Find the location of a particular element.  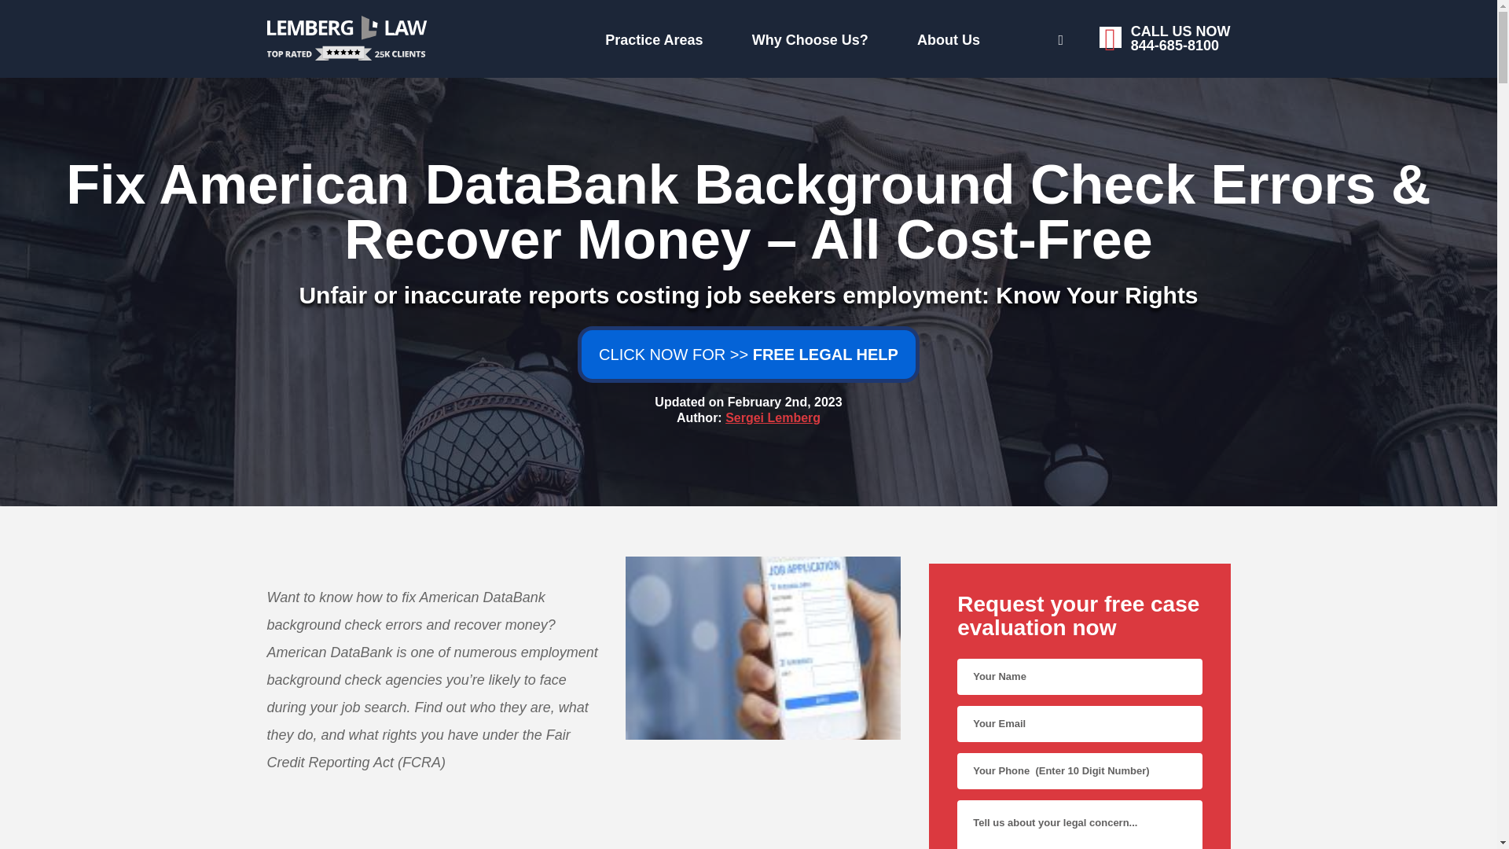

Sergei Lemberg is located at coordinates (788, 36).